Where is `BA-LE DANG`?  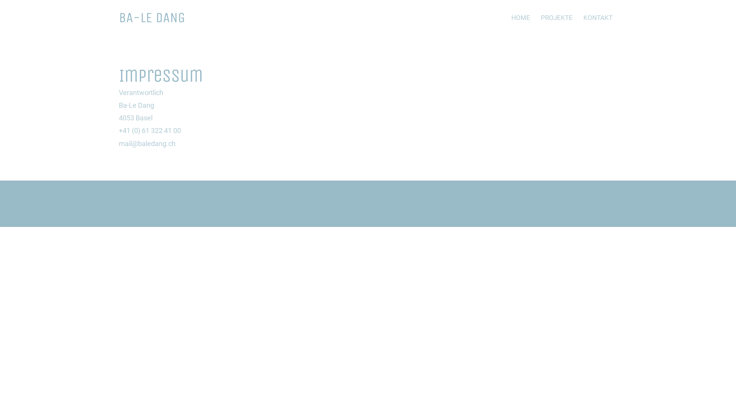
BA-LE DANG is located at coordinates (152, 18).